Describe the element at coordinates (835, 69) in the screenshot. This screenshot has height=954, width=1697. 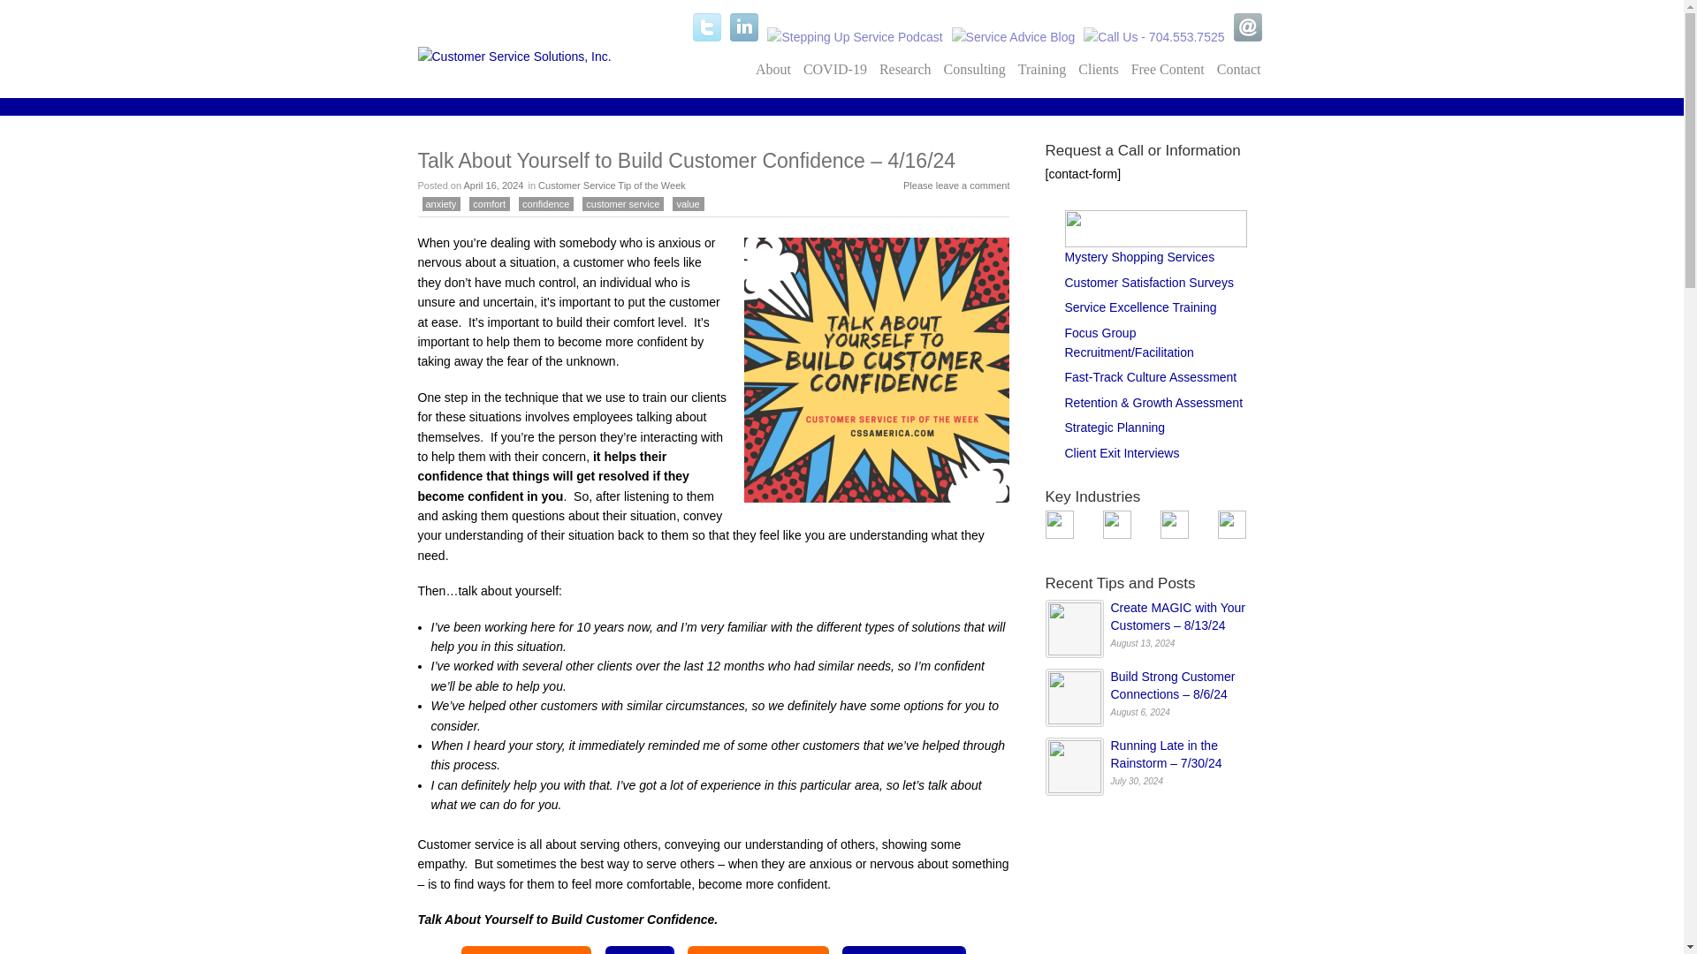
I see `COVID-19` at that location.